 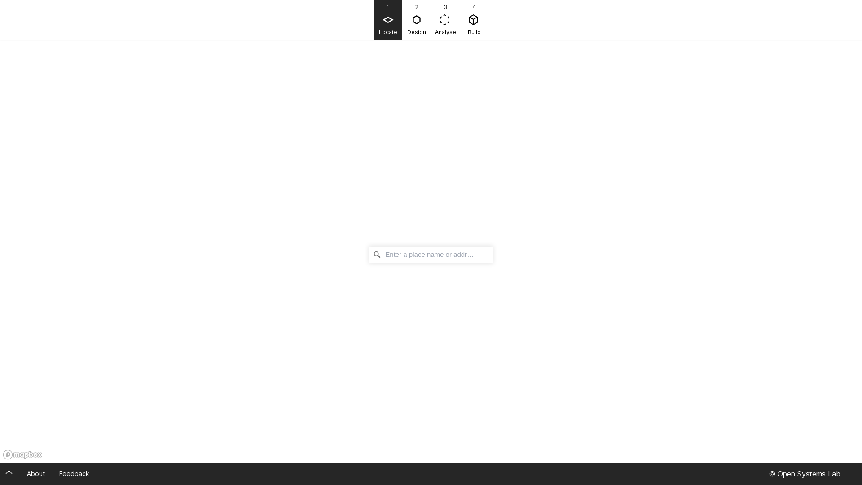 What do you see at coordinates (445, 20) in the screenshot?
I see `3
Analyse` at bounding box center [445, 20].